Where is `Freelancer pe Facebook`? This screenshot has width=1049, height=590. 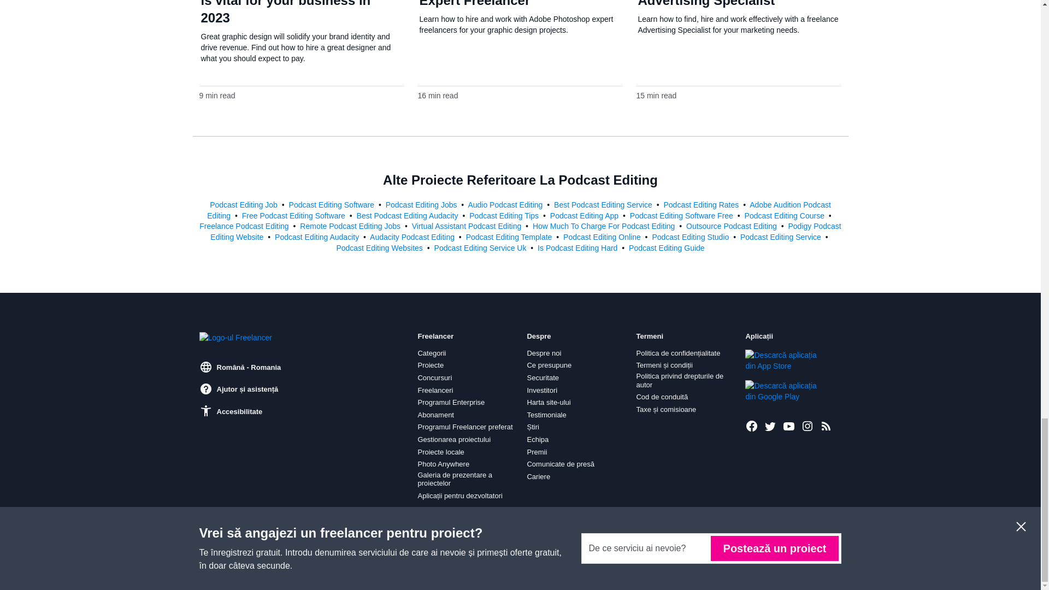 Freelancer pe Facebook is located at coordinates (752, 426).